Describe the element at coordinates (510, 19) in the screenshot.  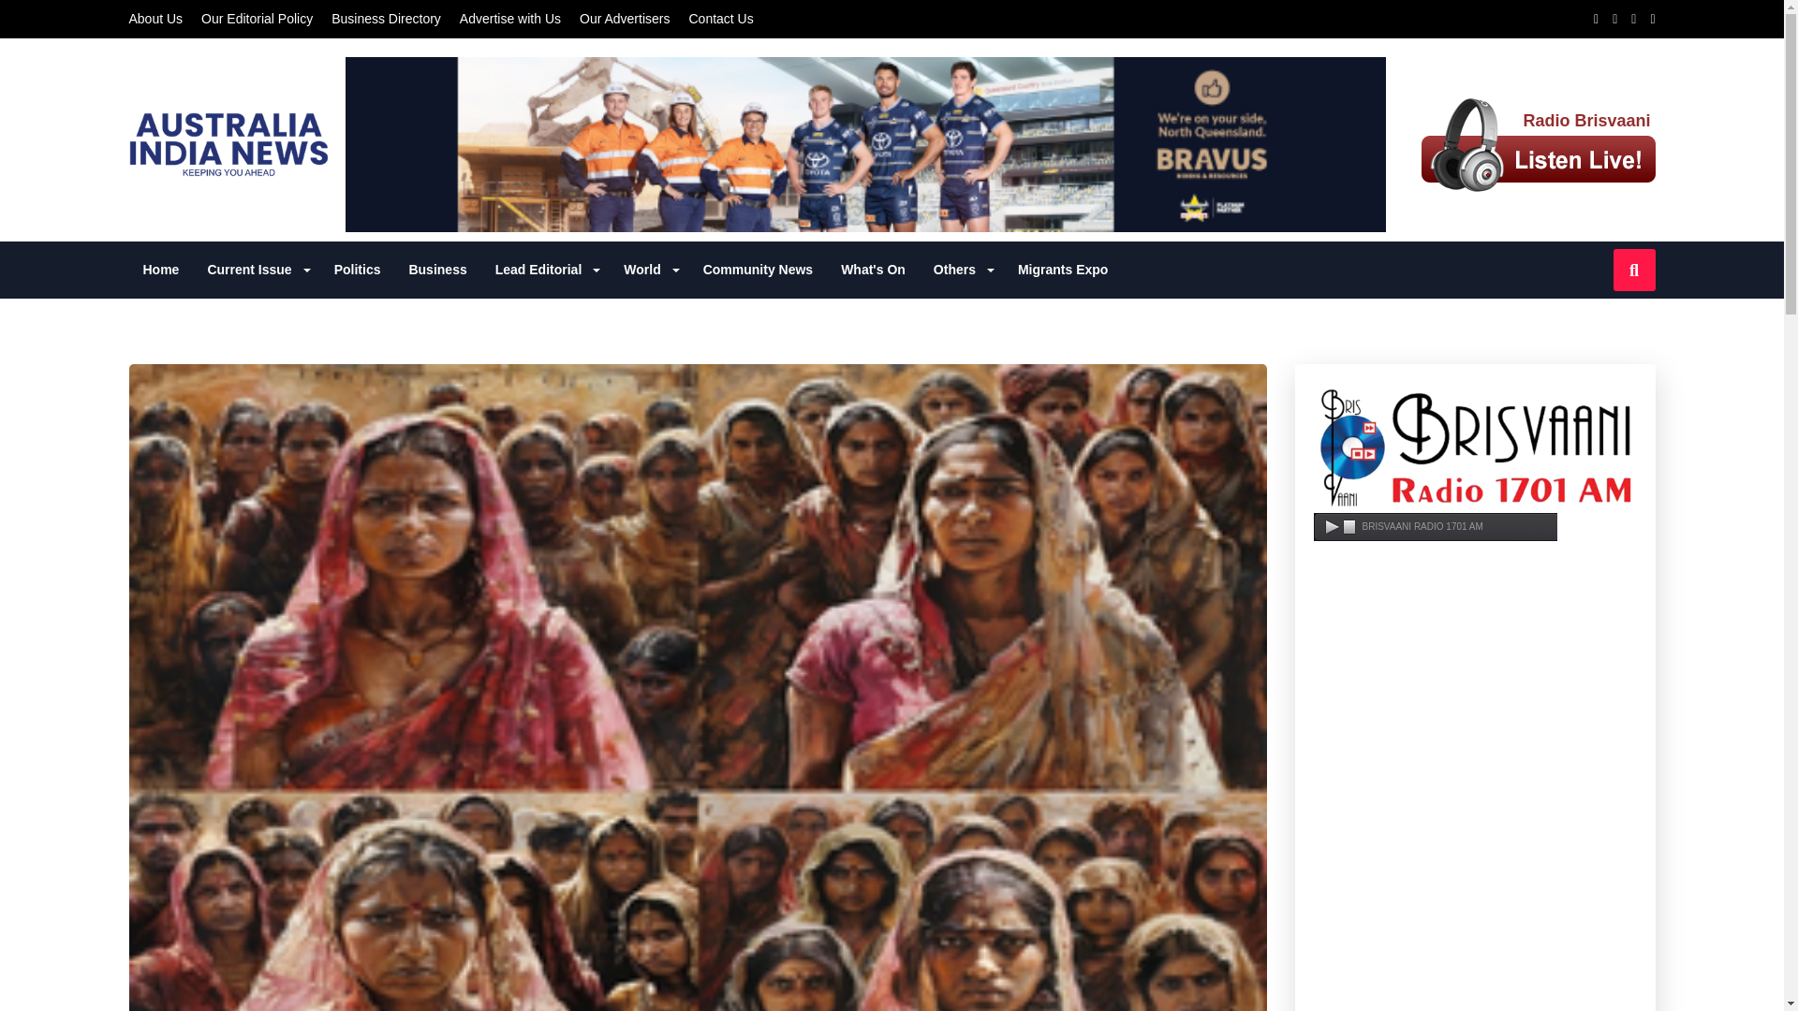
I see `Advertise with Us` at that location.